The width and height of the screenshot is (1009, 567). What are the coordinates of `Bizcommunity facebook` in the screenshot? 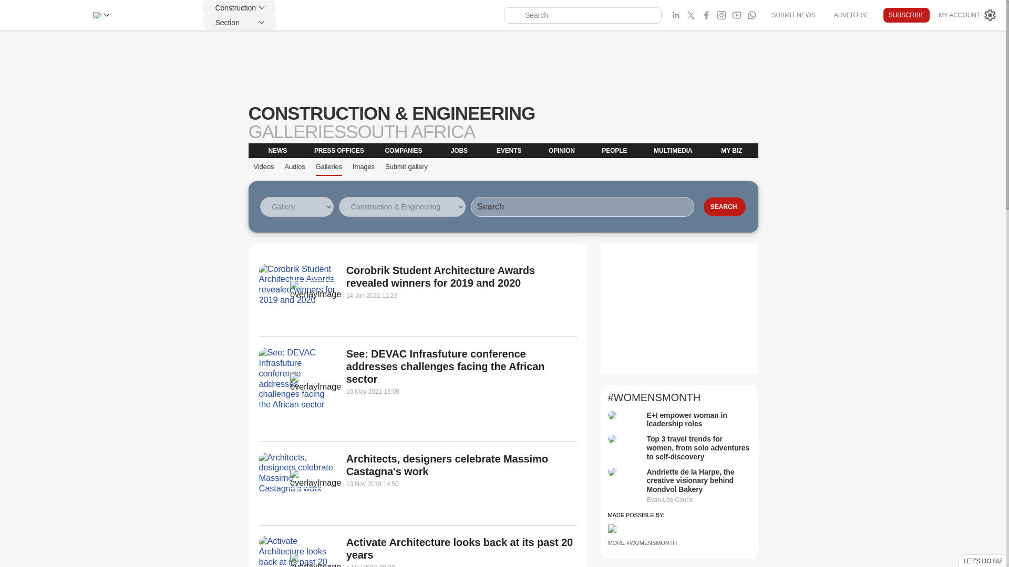 It's located at (751, 15).